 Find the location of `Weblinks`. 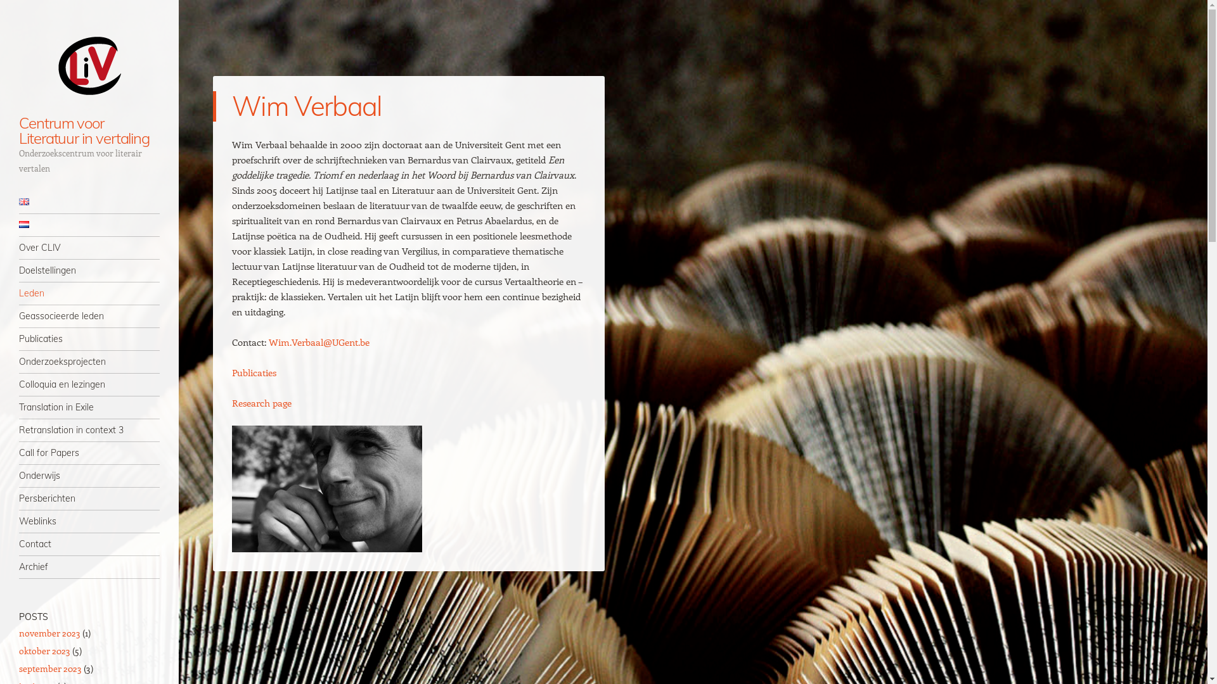

Weblinks is located at coordinates (89, 522).